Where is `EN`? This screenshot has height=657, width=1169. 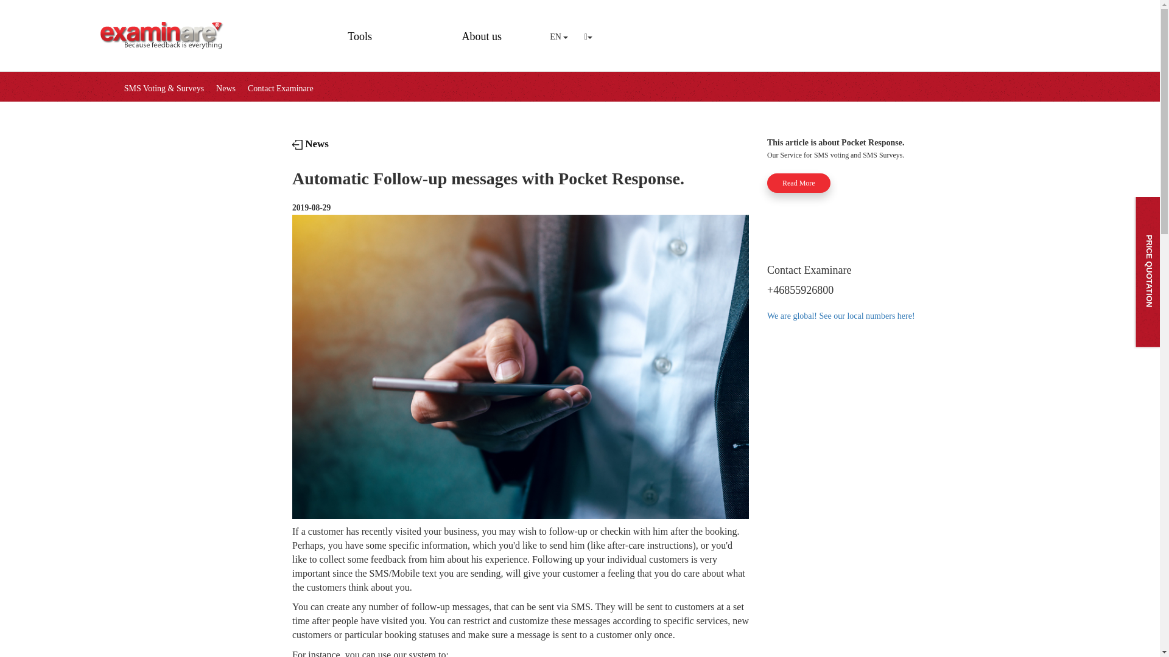
EN is located at coordinates (558, 36).